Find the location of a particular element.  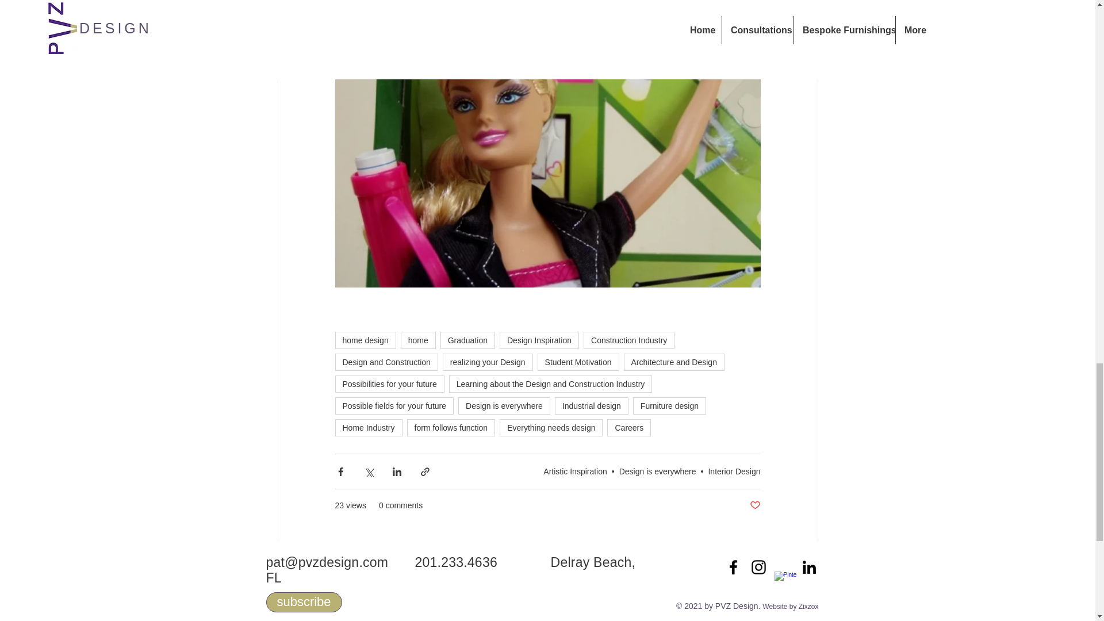

Industrial design is located at coordinates (591, 406).